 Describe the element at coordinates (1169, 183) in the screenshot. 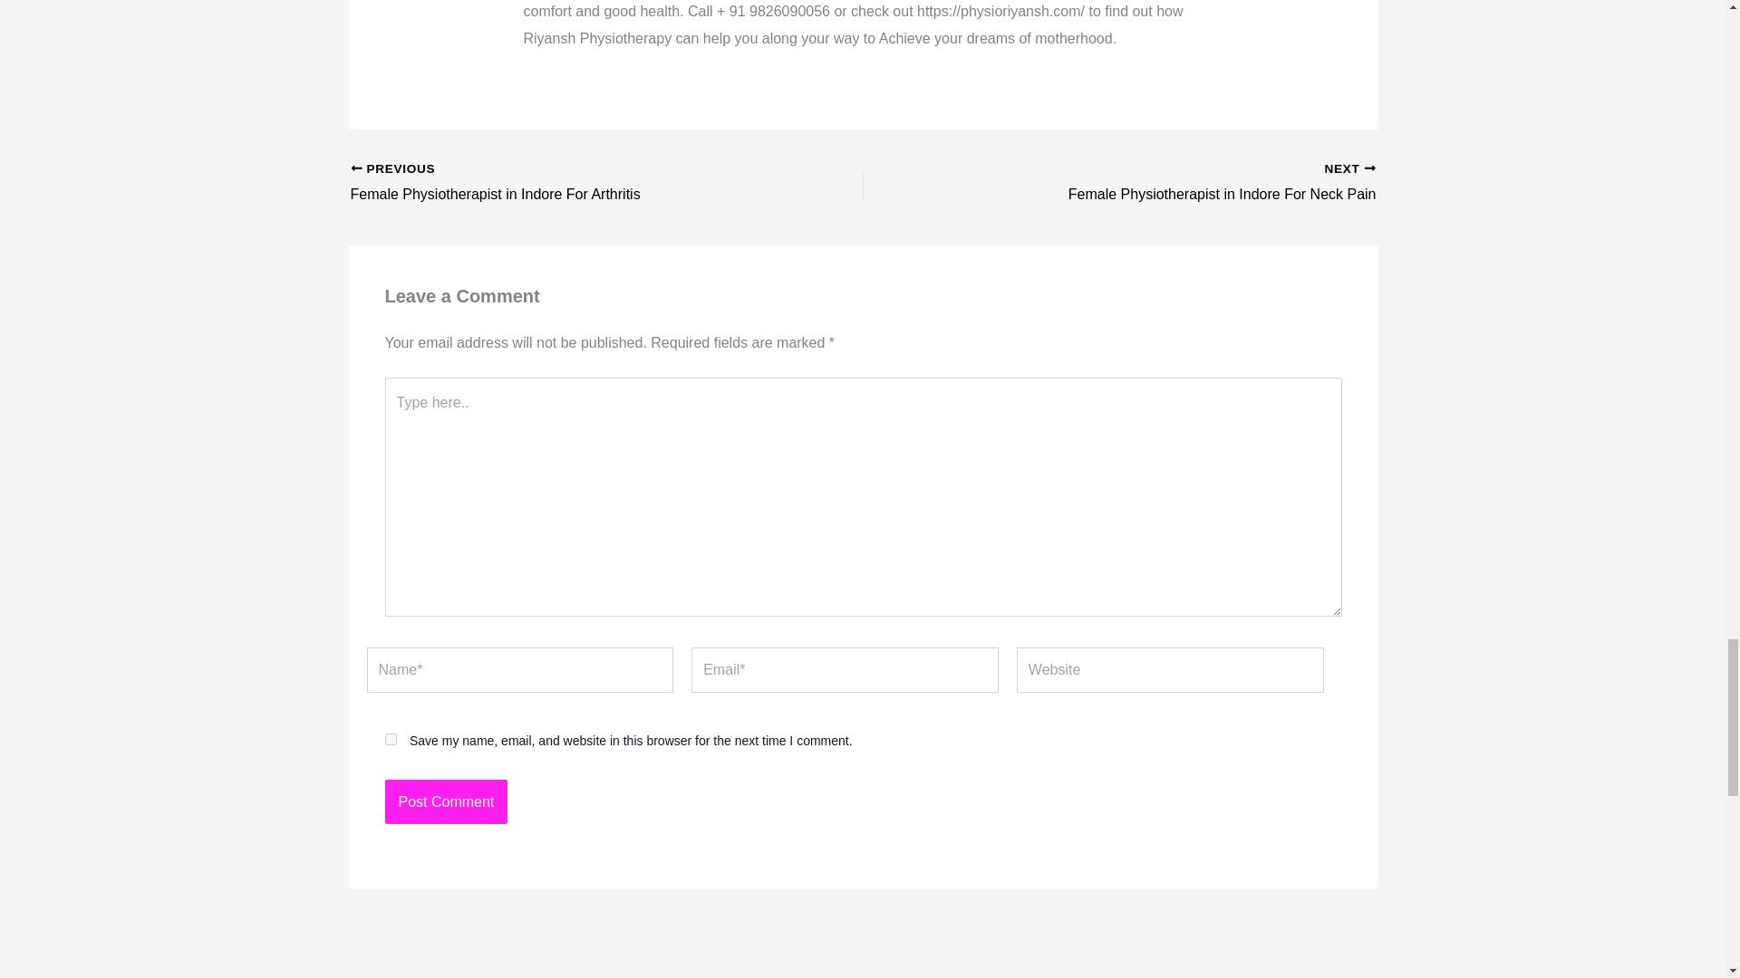

I see `Female Physiotherapist in Indore For Arthritis` at that location.